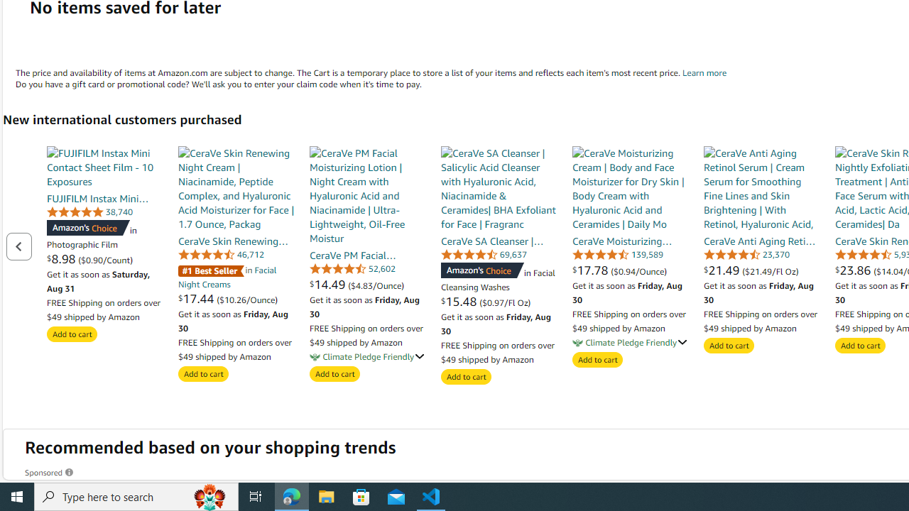 This screenshot has height=511, width=909. What do you see at coordinates (639, 270) in the screenshot?
I see `($0.94/Ounce)` at bounding box center [639, 270].